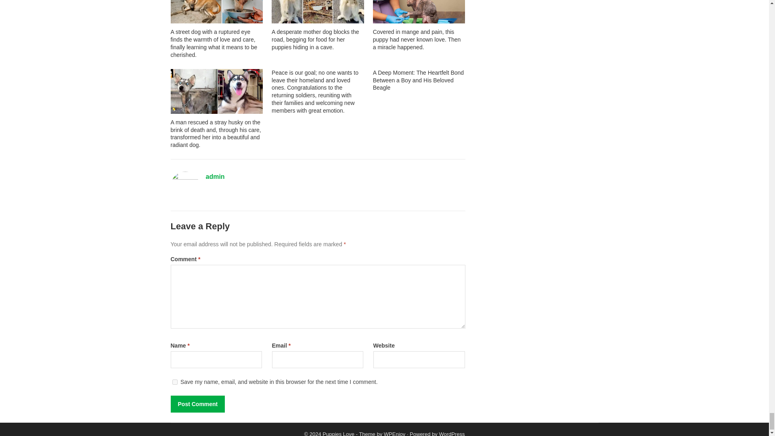 The width and height of the screenshot is (775, 436). I want to click on Post Comment, so click(197, 404).